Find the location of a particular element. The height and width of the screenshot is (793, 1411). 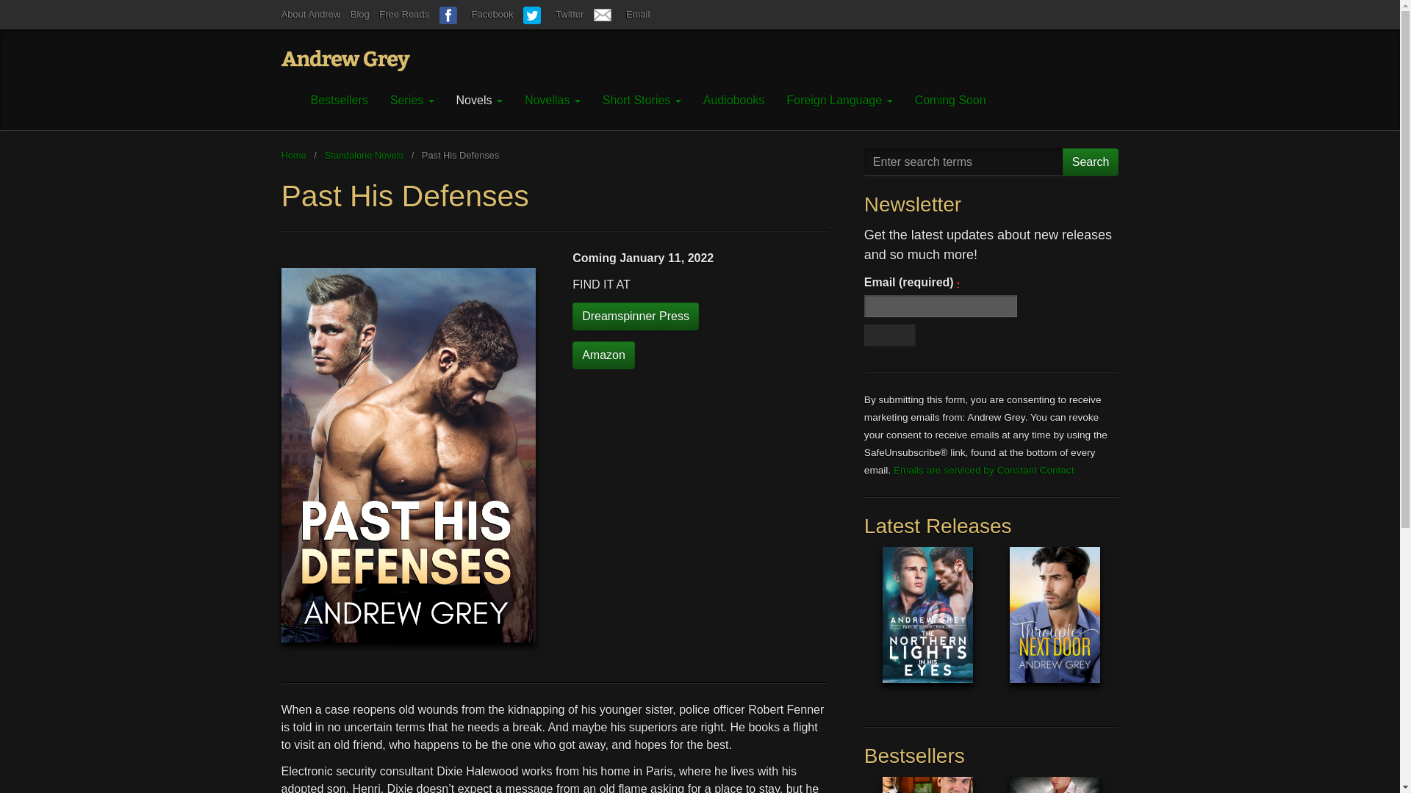

Email is located at coordinates (622, 14).